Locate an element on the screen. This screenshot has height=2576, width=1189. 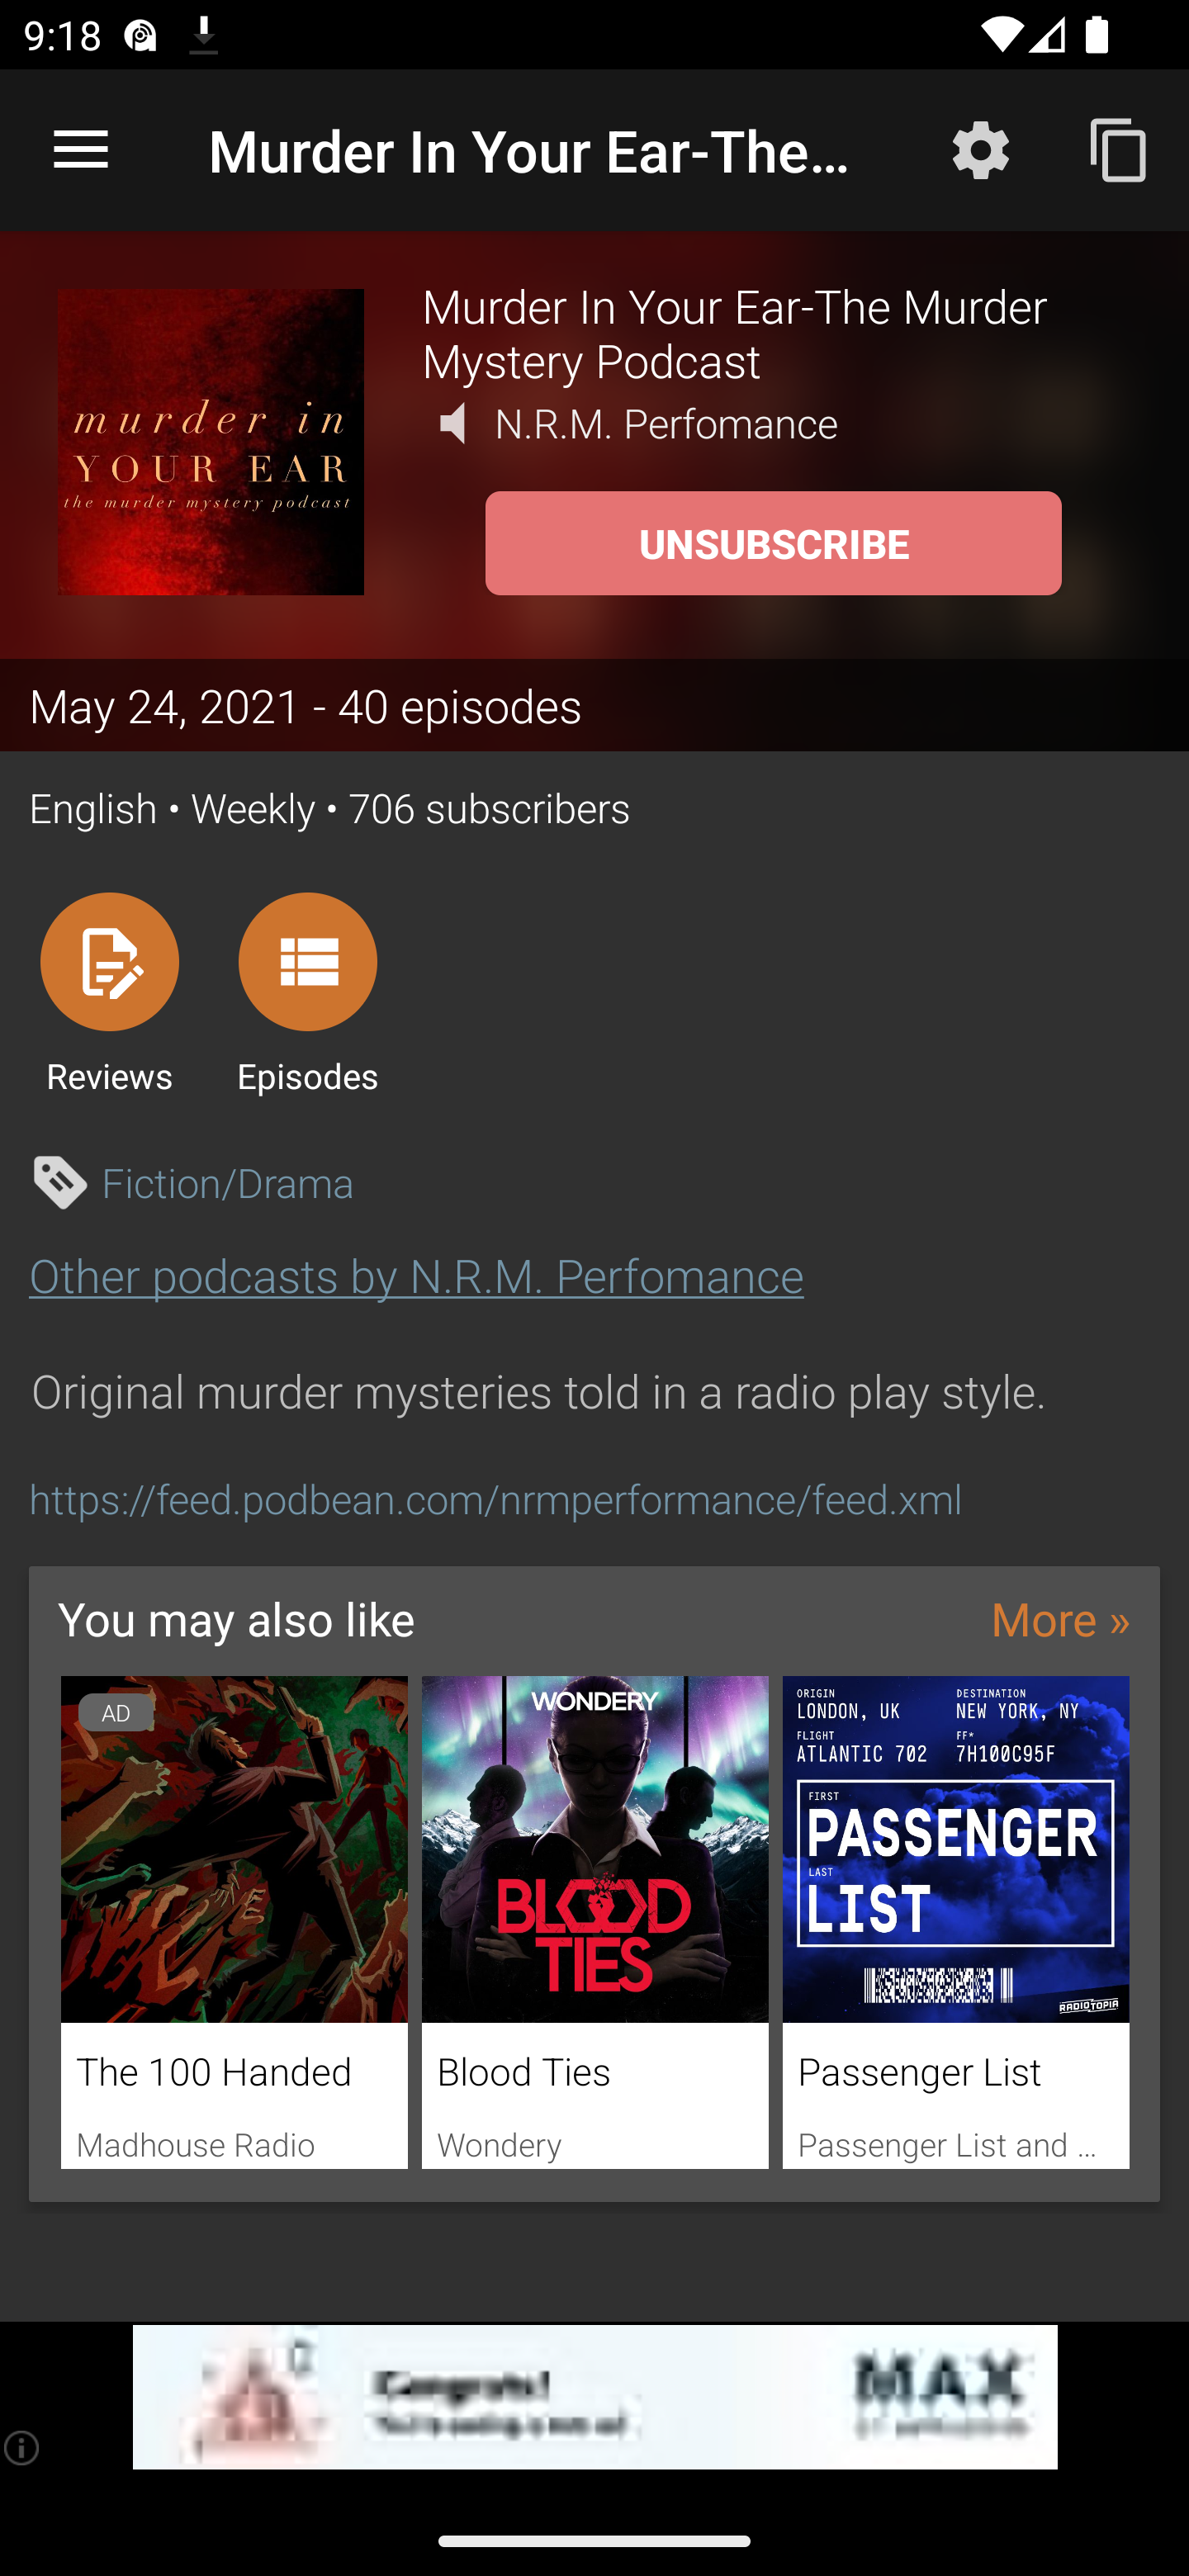
Other podcasts by N.R.M. Perfomance is located at coordinates (416, 1275).